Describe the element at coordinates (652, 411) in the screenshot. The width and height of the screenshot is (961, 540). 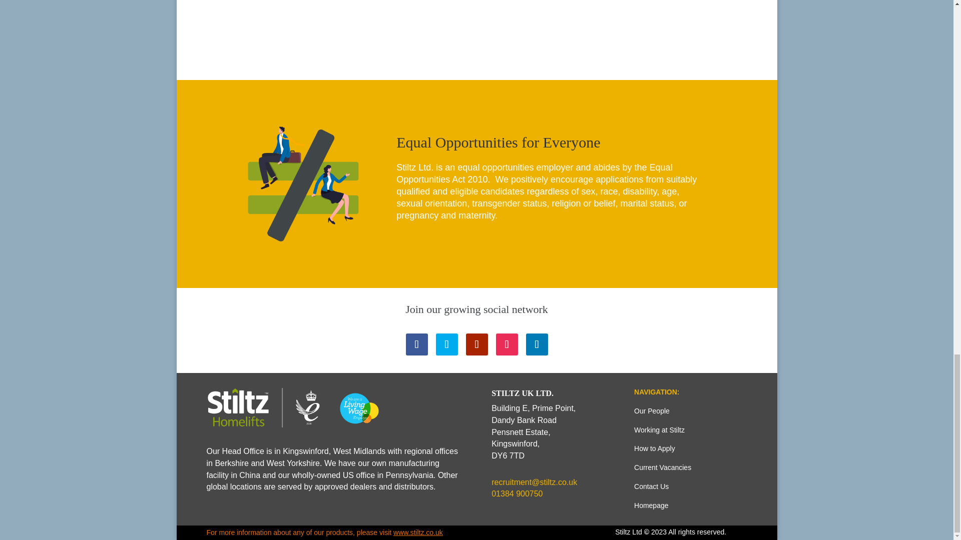
I see `Our People` at that location.